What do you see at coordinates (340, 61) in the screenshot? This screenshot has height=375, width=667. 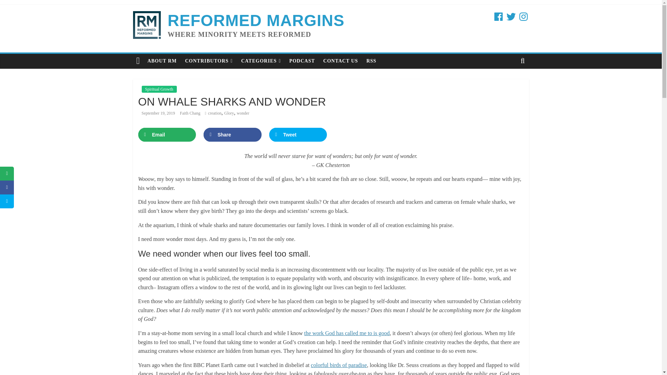 I see `CONTACT US` at bounding box center [340, 61].